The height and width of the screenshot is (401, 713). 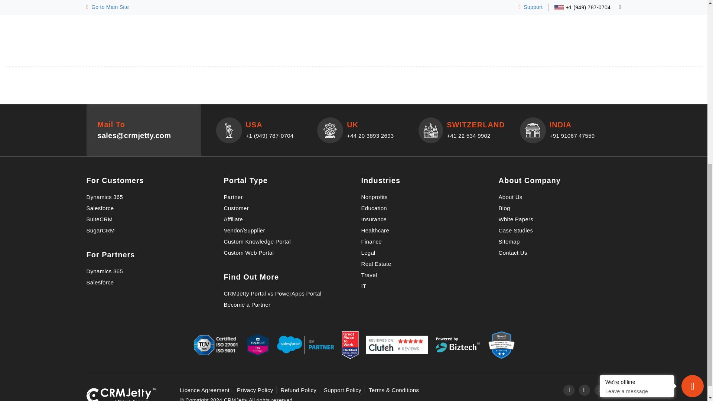 What do you see at coordinates (228, 130) in the screenshot?
I see `USA` at bounding box center [228, 130].